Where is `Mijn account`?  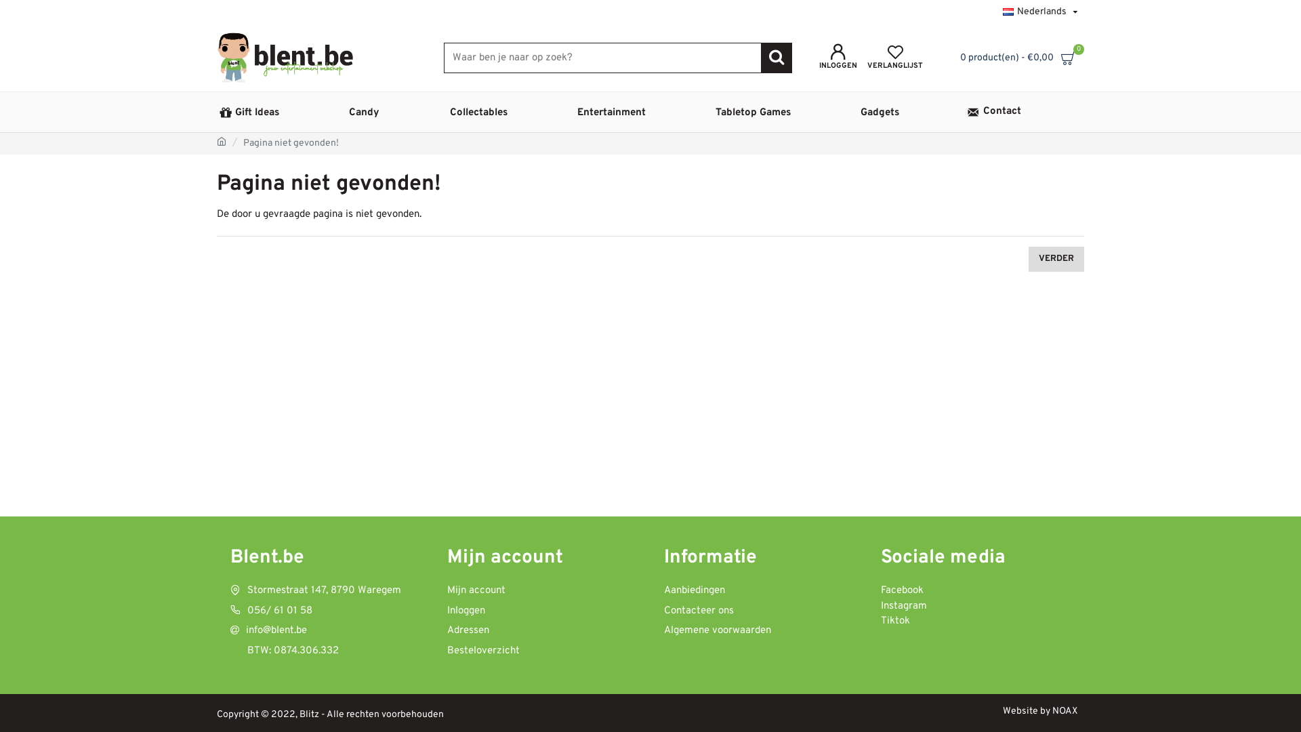 Mijn account is located at coordinates (476, 594).